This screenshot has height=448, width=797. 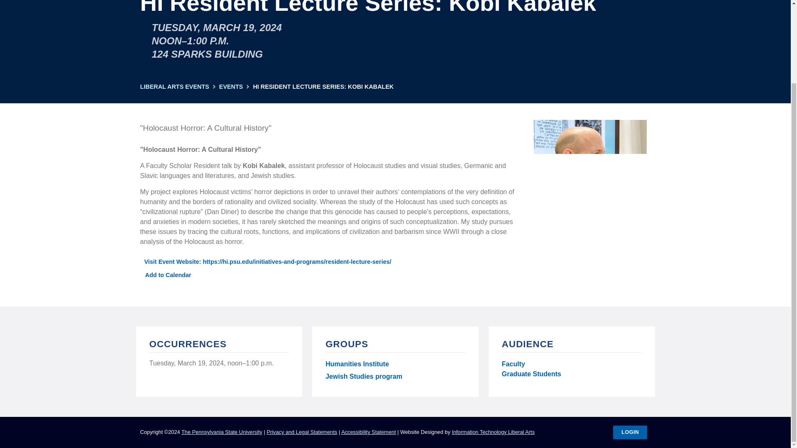 What do you see at coordinates (222, 431) in the screenshot?
I see `Penn State home page.` at bounding box center [222, 431].